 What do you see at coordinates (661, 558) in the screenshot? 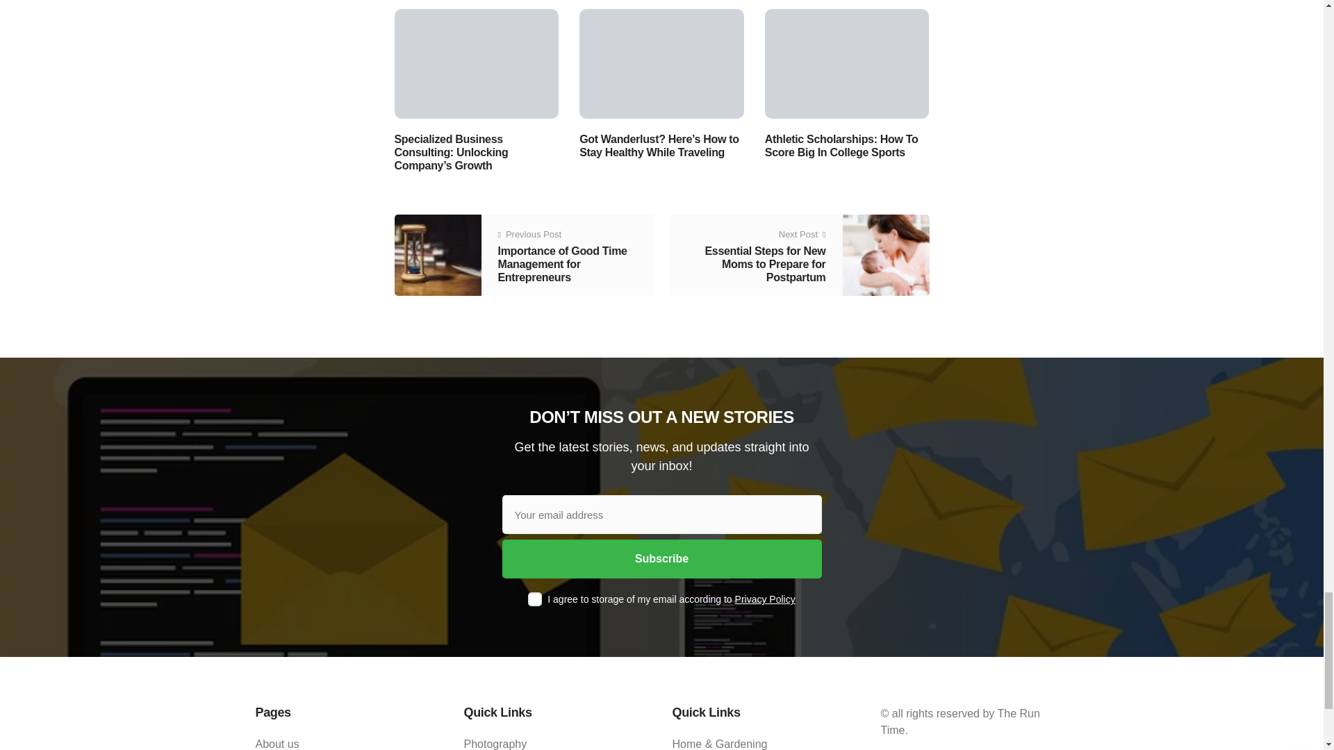
I see `Subscribe` at bounding box center [661, 558].